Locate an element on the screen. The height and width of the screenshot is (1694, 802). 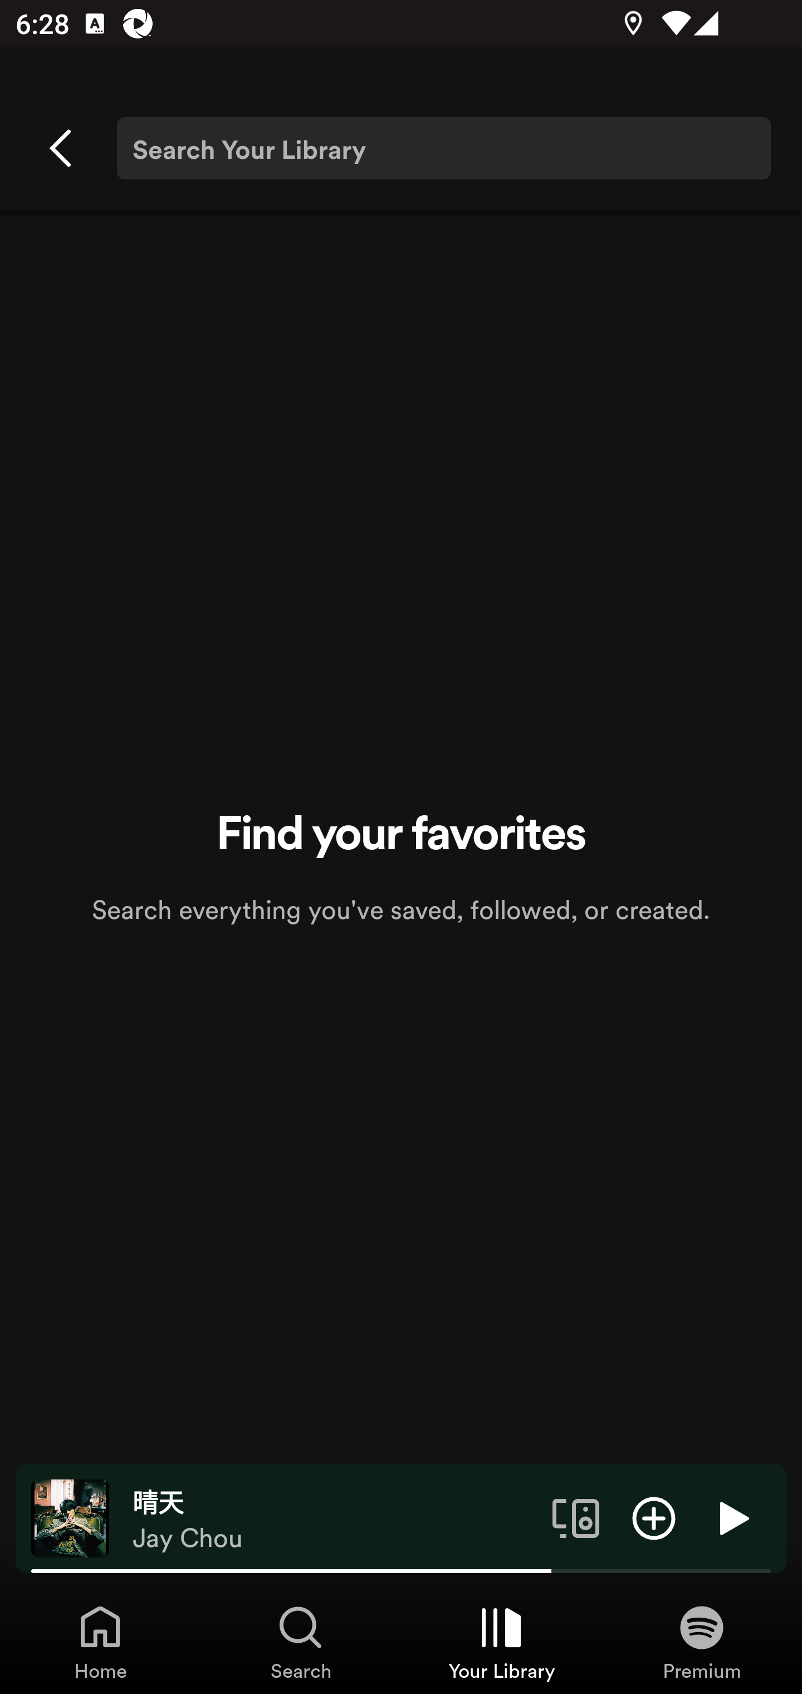
Your Library, Tab 3 of 4 Your Library Your Library is located at coordinates (501, 1642).